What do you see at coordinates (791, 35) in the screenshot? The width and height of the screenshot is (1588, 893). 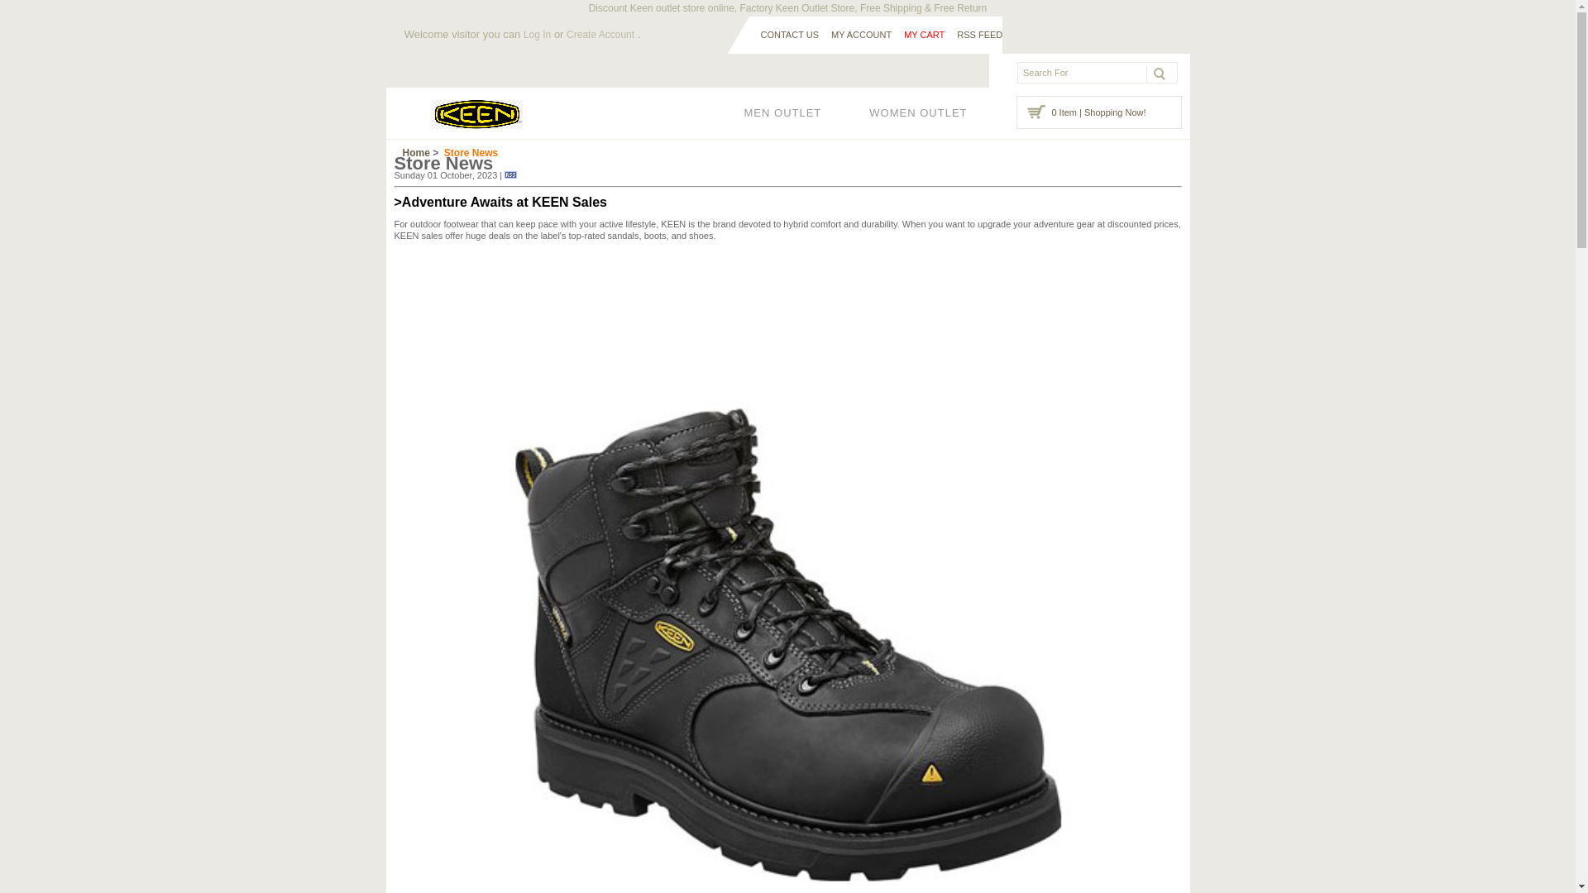 I see `CONTACT US` at bounding box center [791, 35].